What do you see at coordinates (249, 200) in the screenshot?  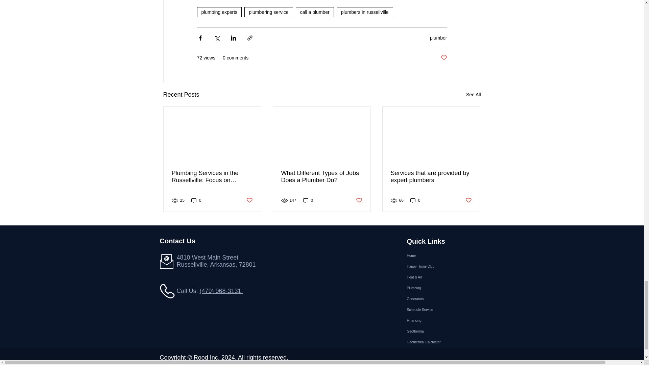 I see `Post not marked as liked` at bounding box center [249, 200].